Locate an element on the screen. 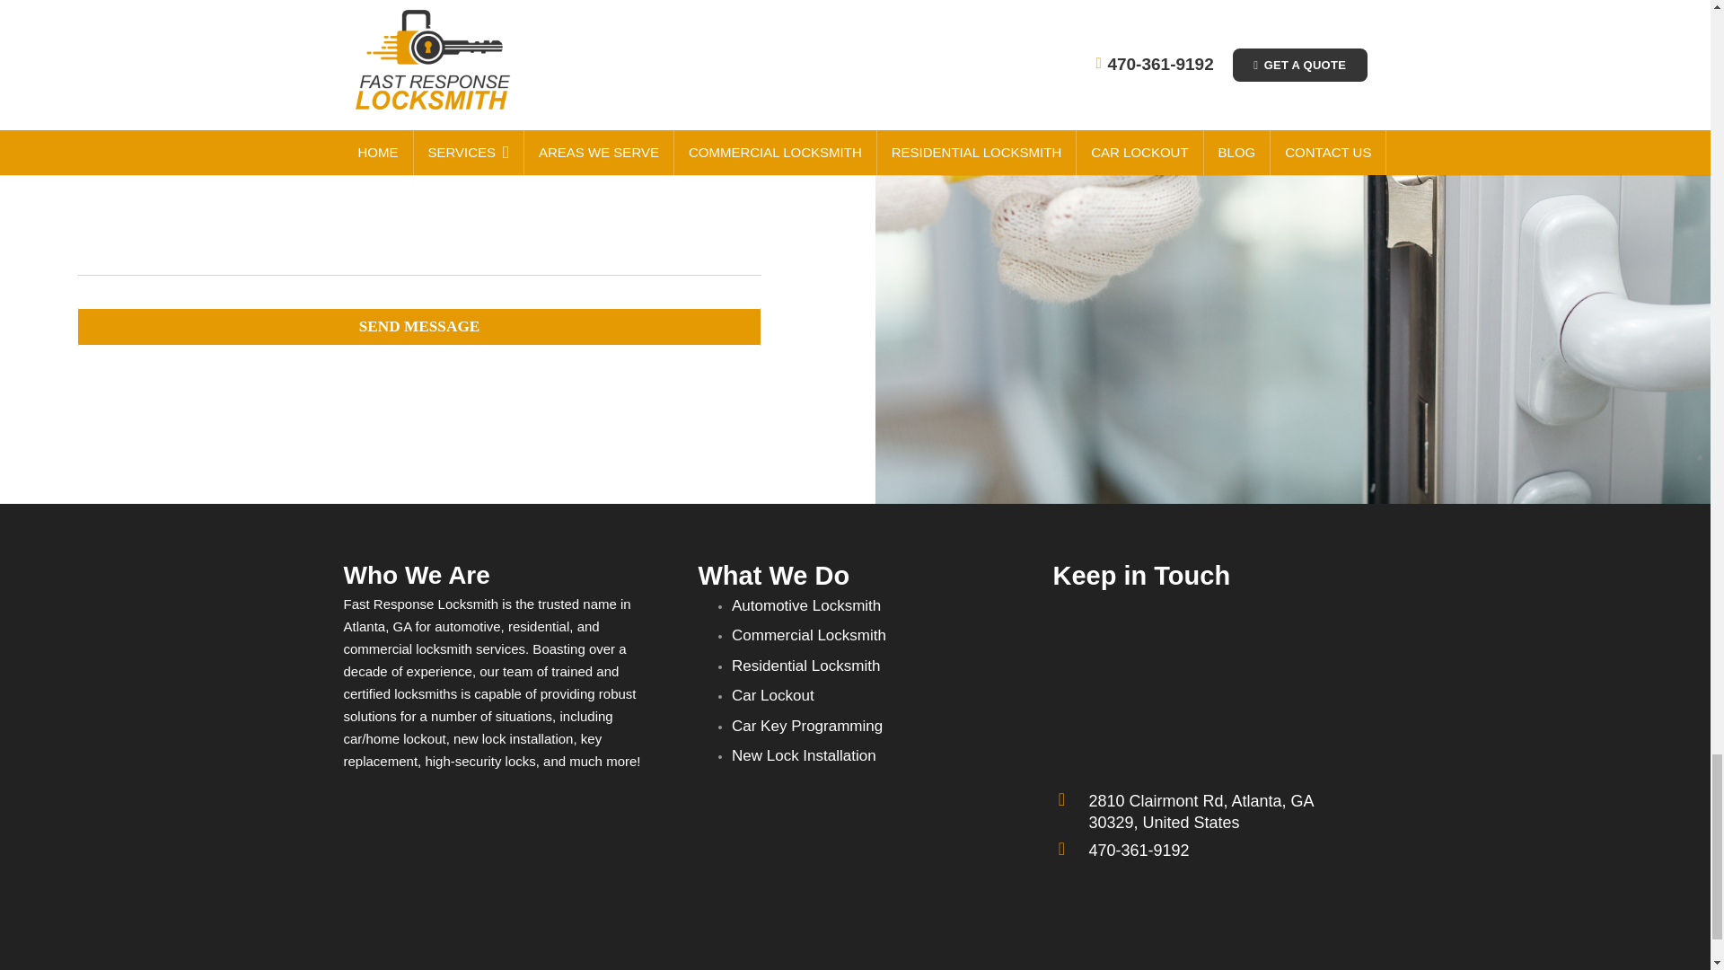 The height and width of the screenshot is (970, 1724). Car Lockout is located at coordinates (772, 695).